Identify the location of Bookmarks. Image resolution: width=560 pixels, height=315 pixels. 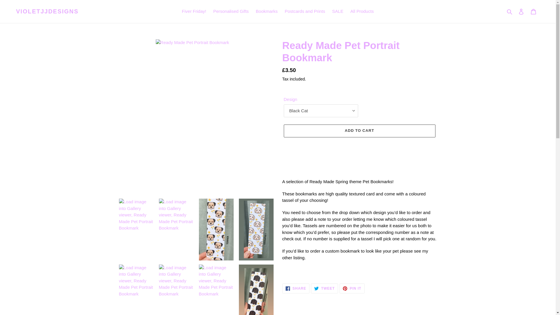
(194, 11).